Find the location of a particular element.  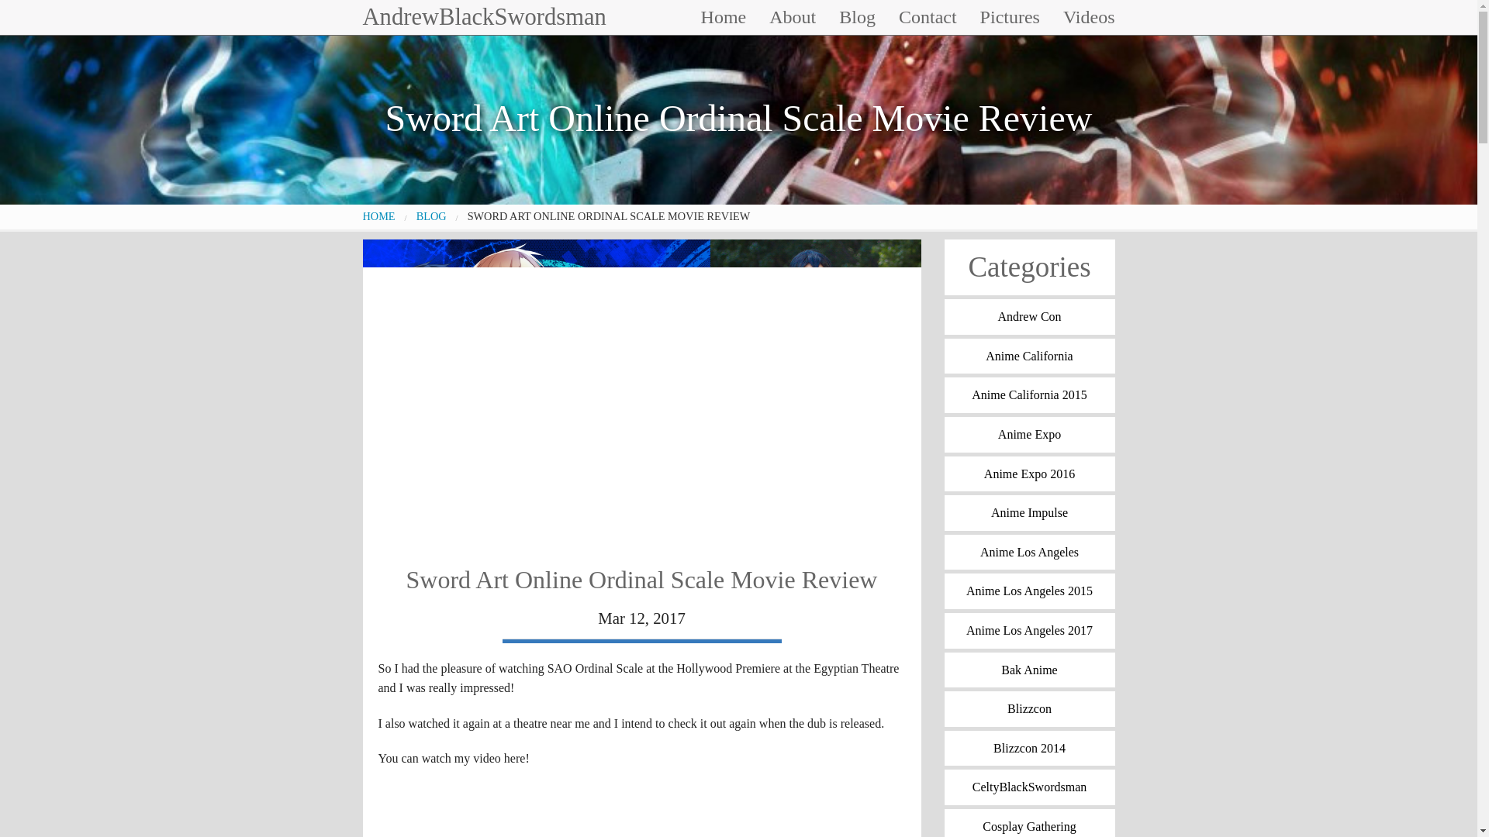

Cosplay Gathering is located at coordinates (1030, 823).